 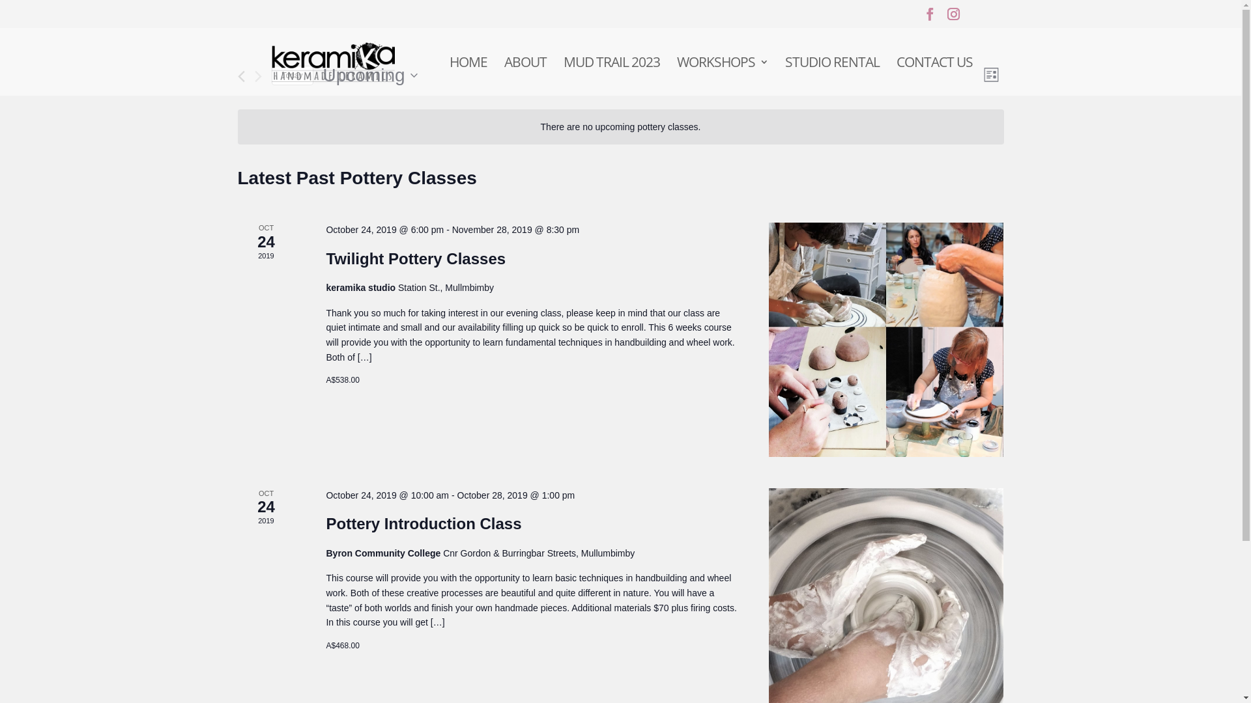 What do you see at coordinates (934, 77) in the screenshot?
I see `CONTACT US` at bounding box center [934, 77].